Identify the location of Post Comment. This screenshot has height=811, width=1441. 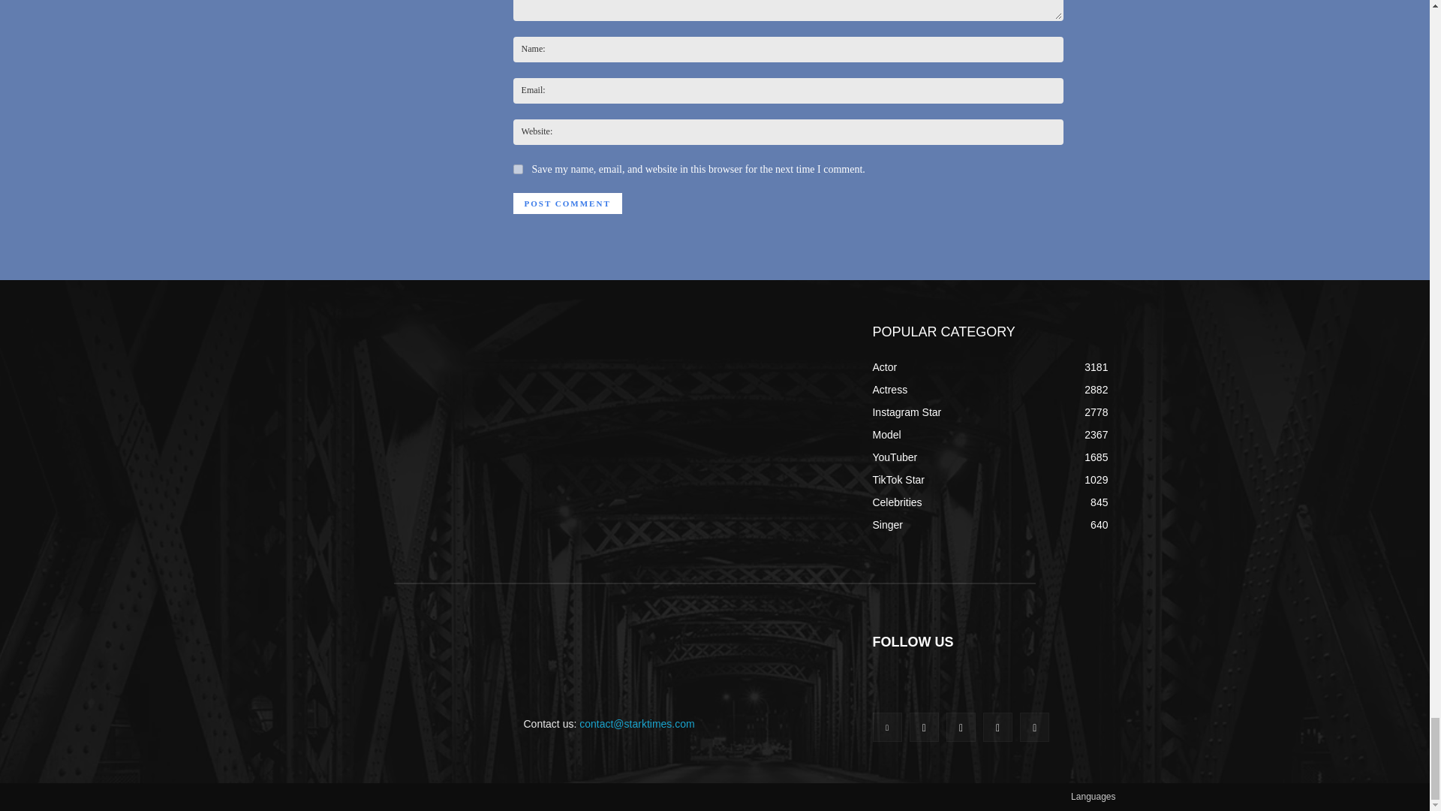
(567, 204).